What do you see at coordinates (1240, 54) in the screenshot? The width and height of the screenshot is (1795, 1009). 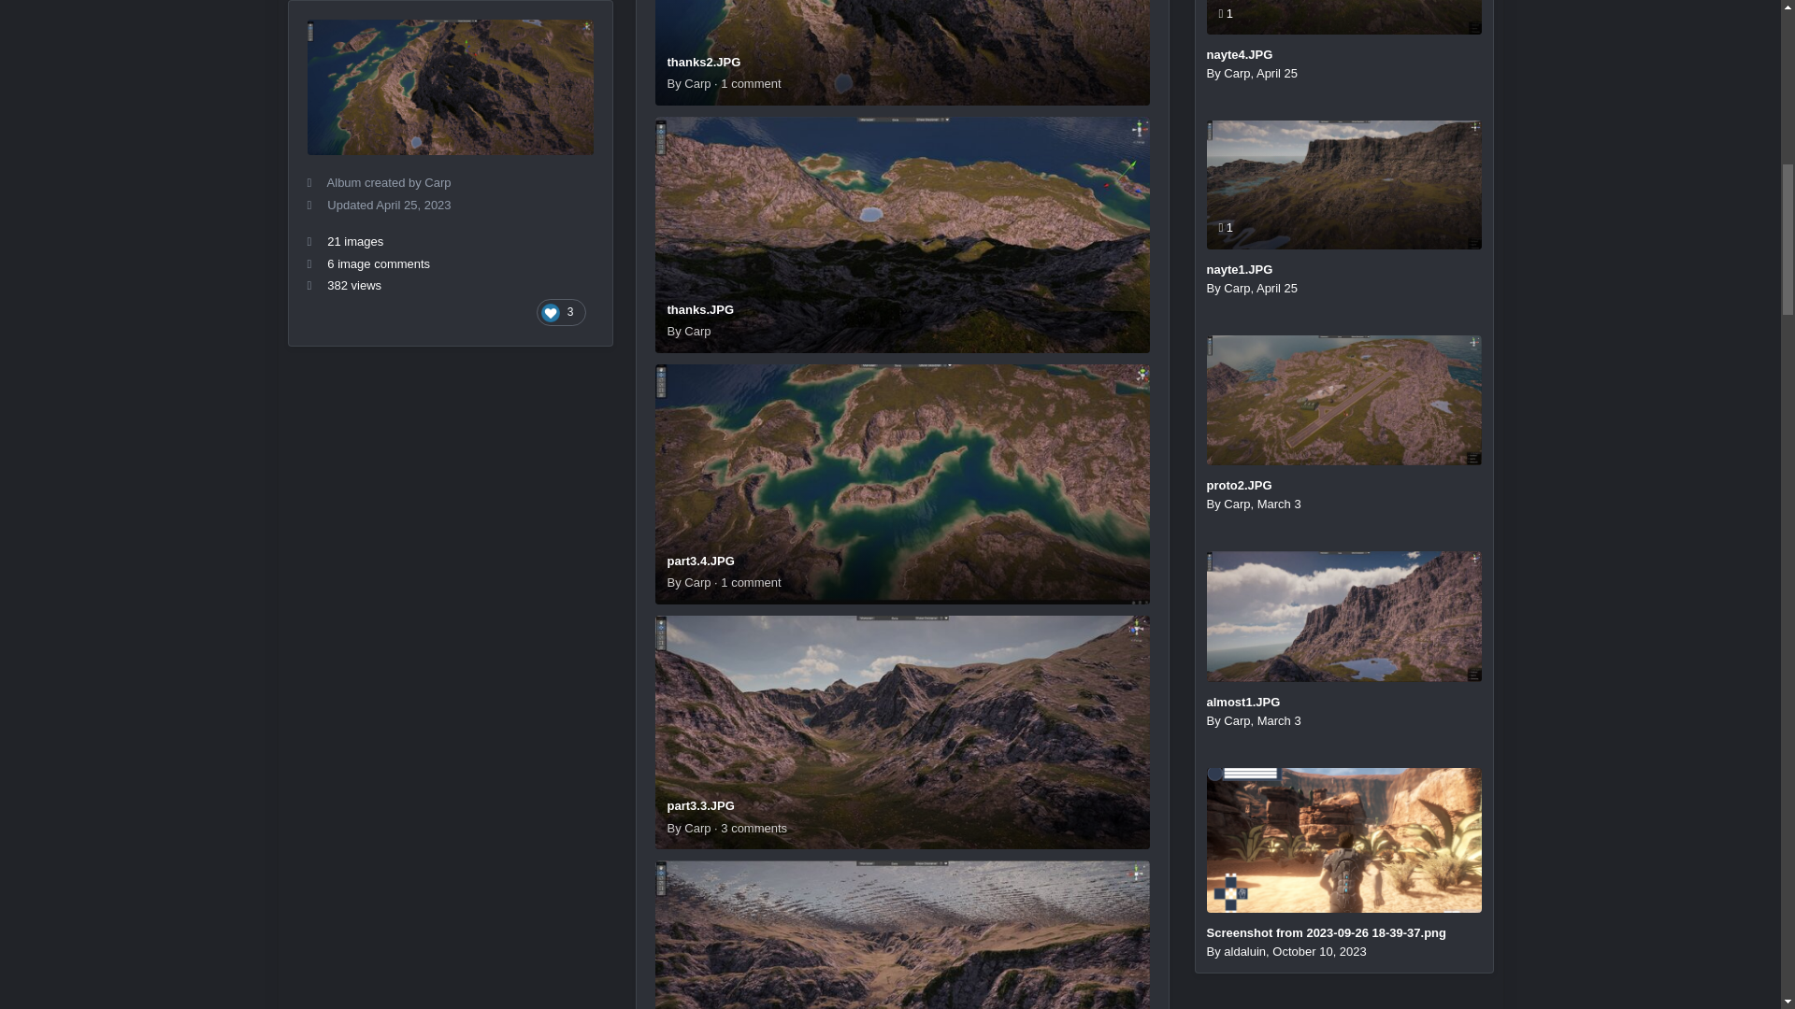 I see `View the image nayte4.JPG` at bounding box center [1240, 54].